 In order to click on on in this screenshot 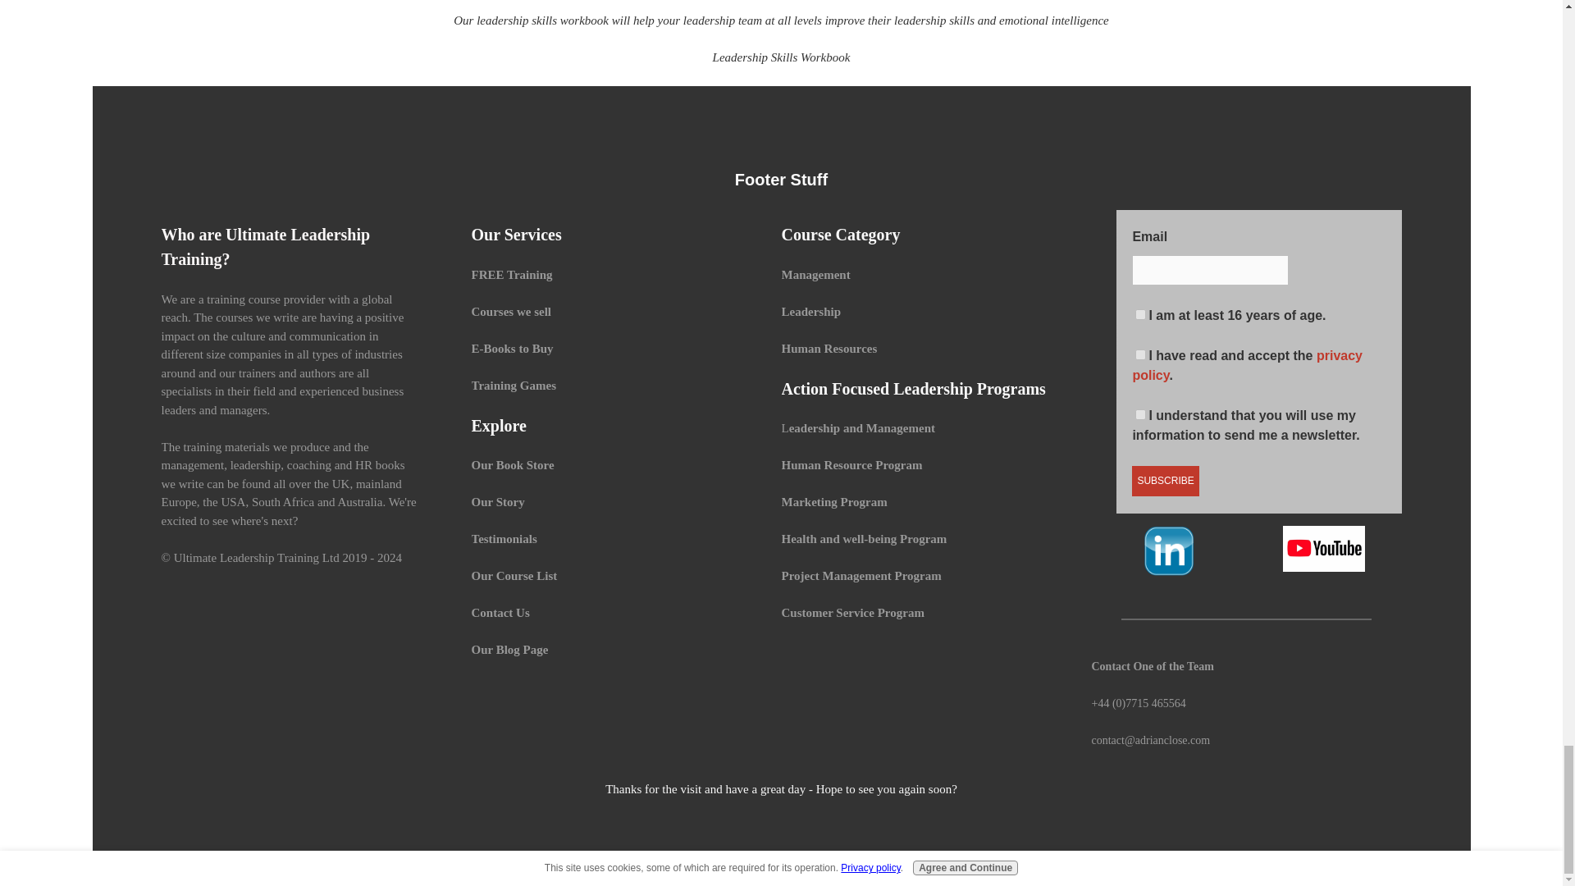, I will do `click(1140, 354)`.